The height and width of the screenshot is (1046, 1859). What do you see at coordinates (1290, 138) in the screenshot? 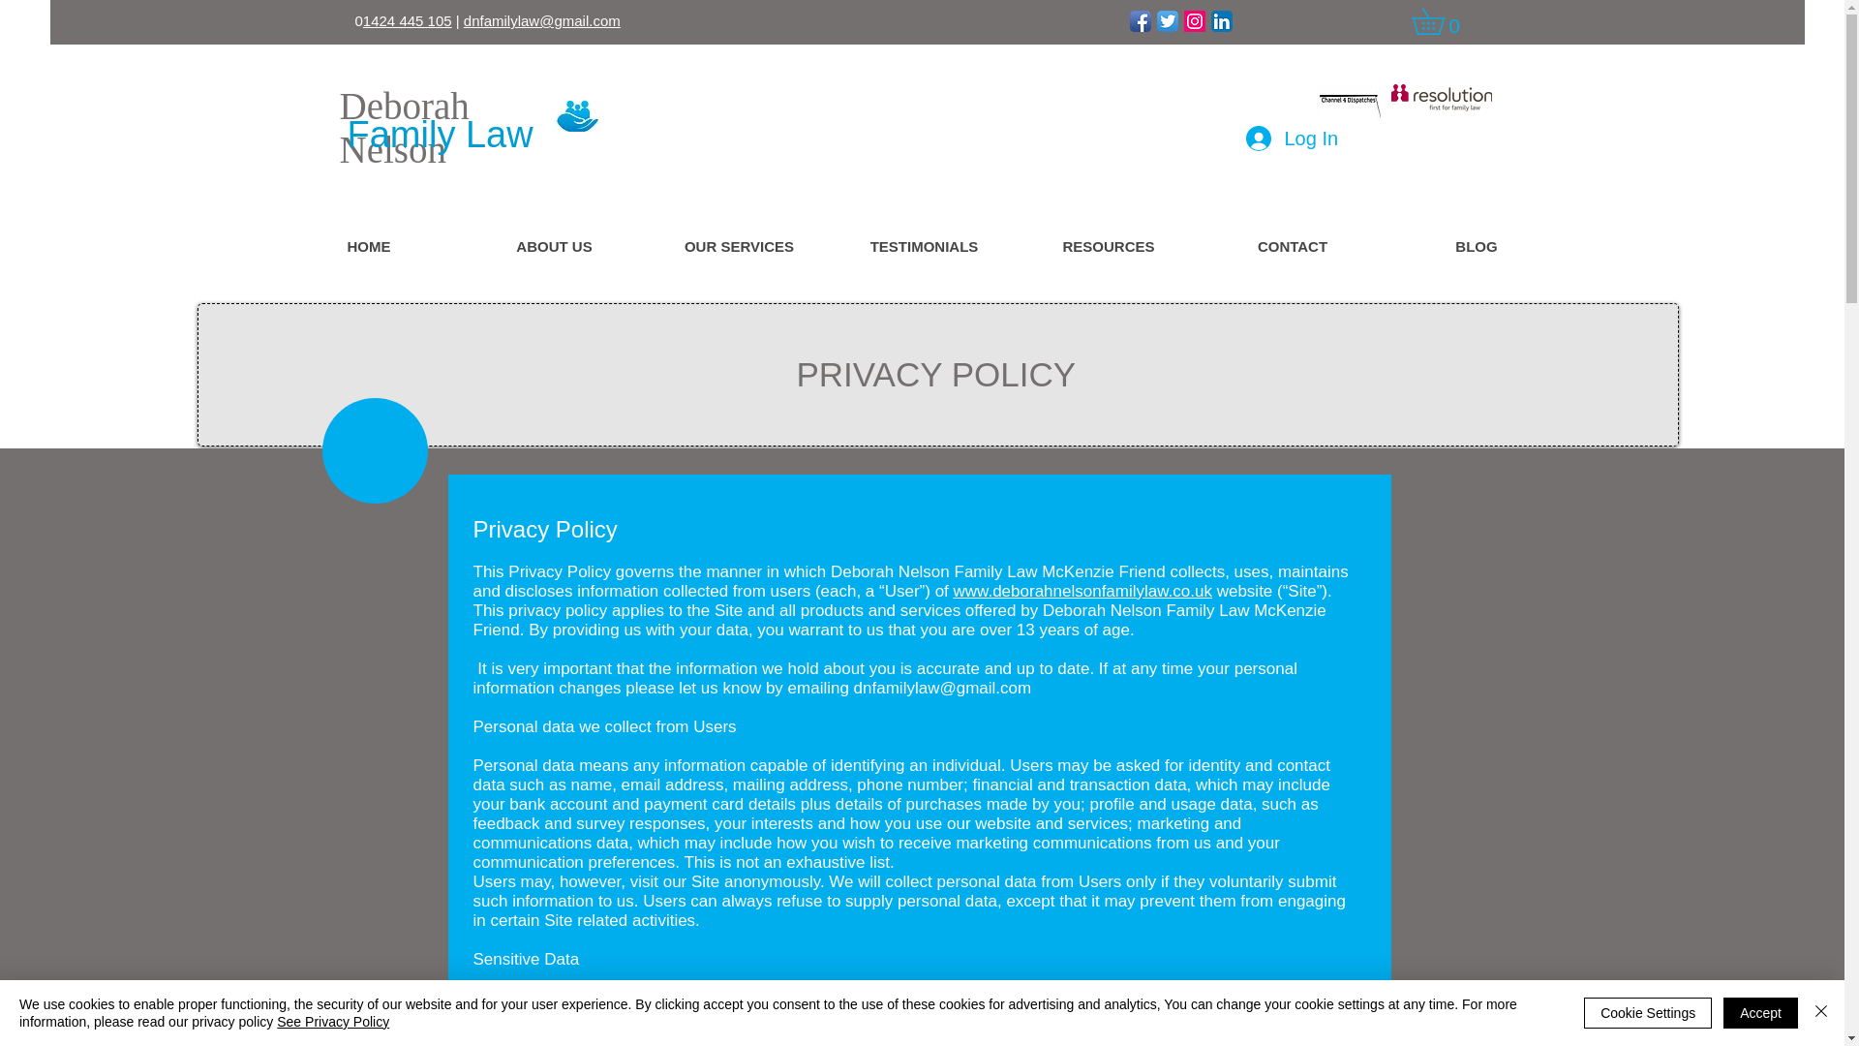
I see `Log In` at bounding box center [1290, 138].